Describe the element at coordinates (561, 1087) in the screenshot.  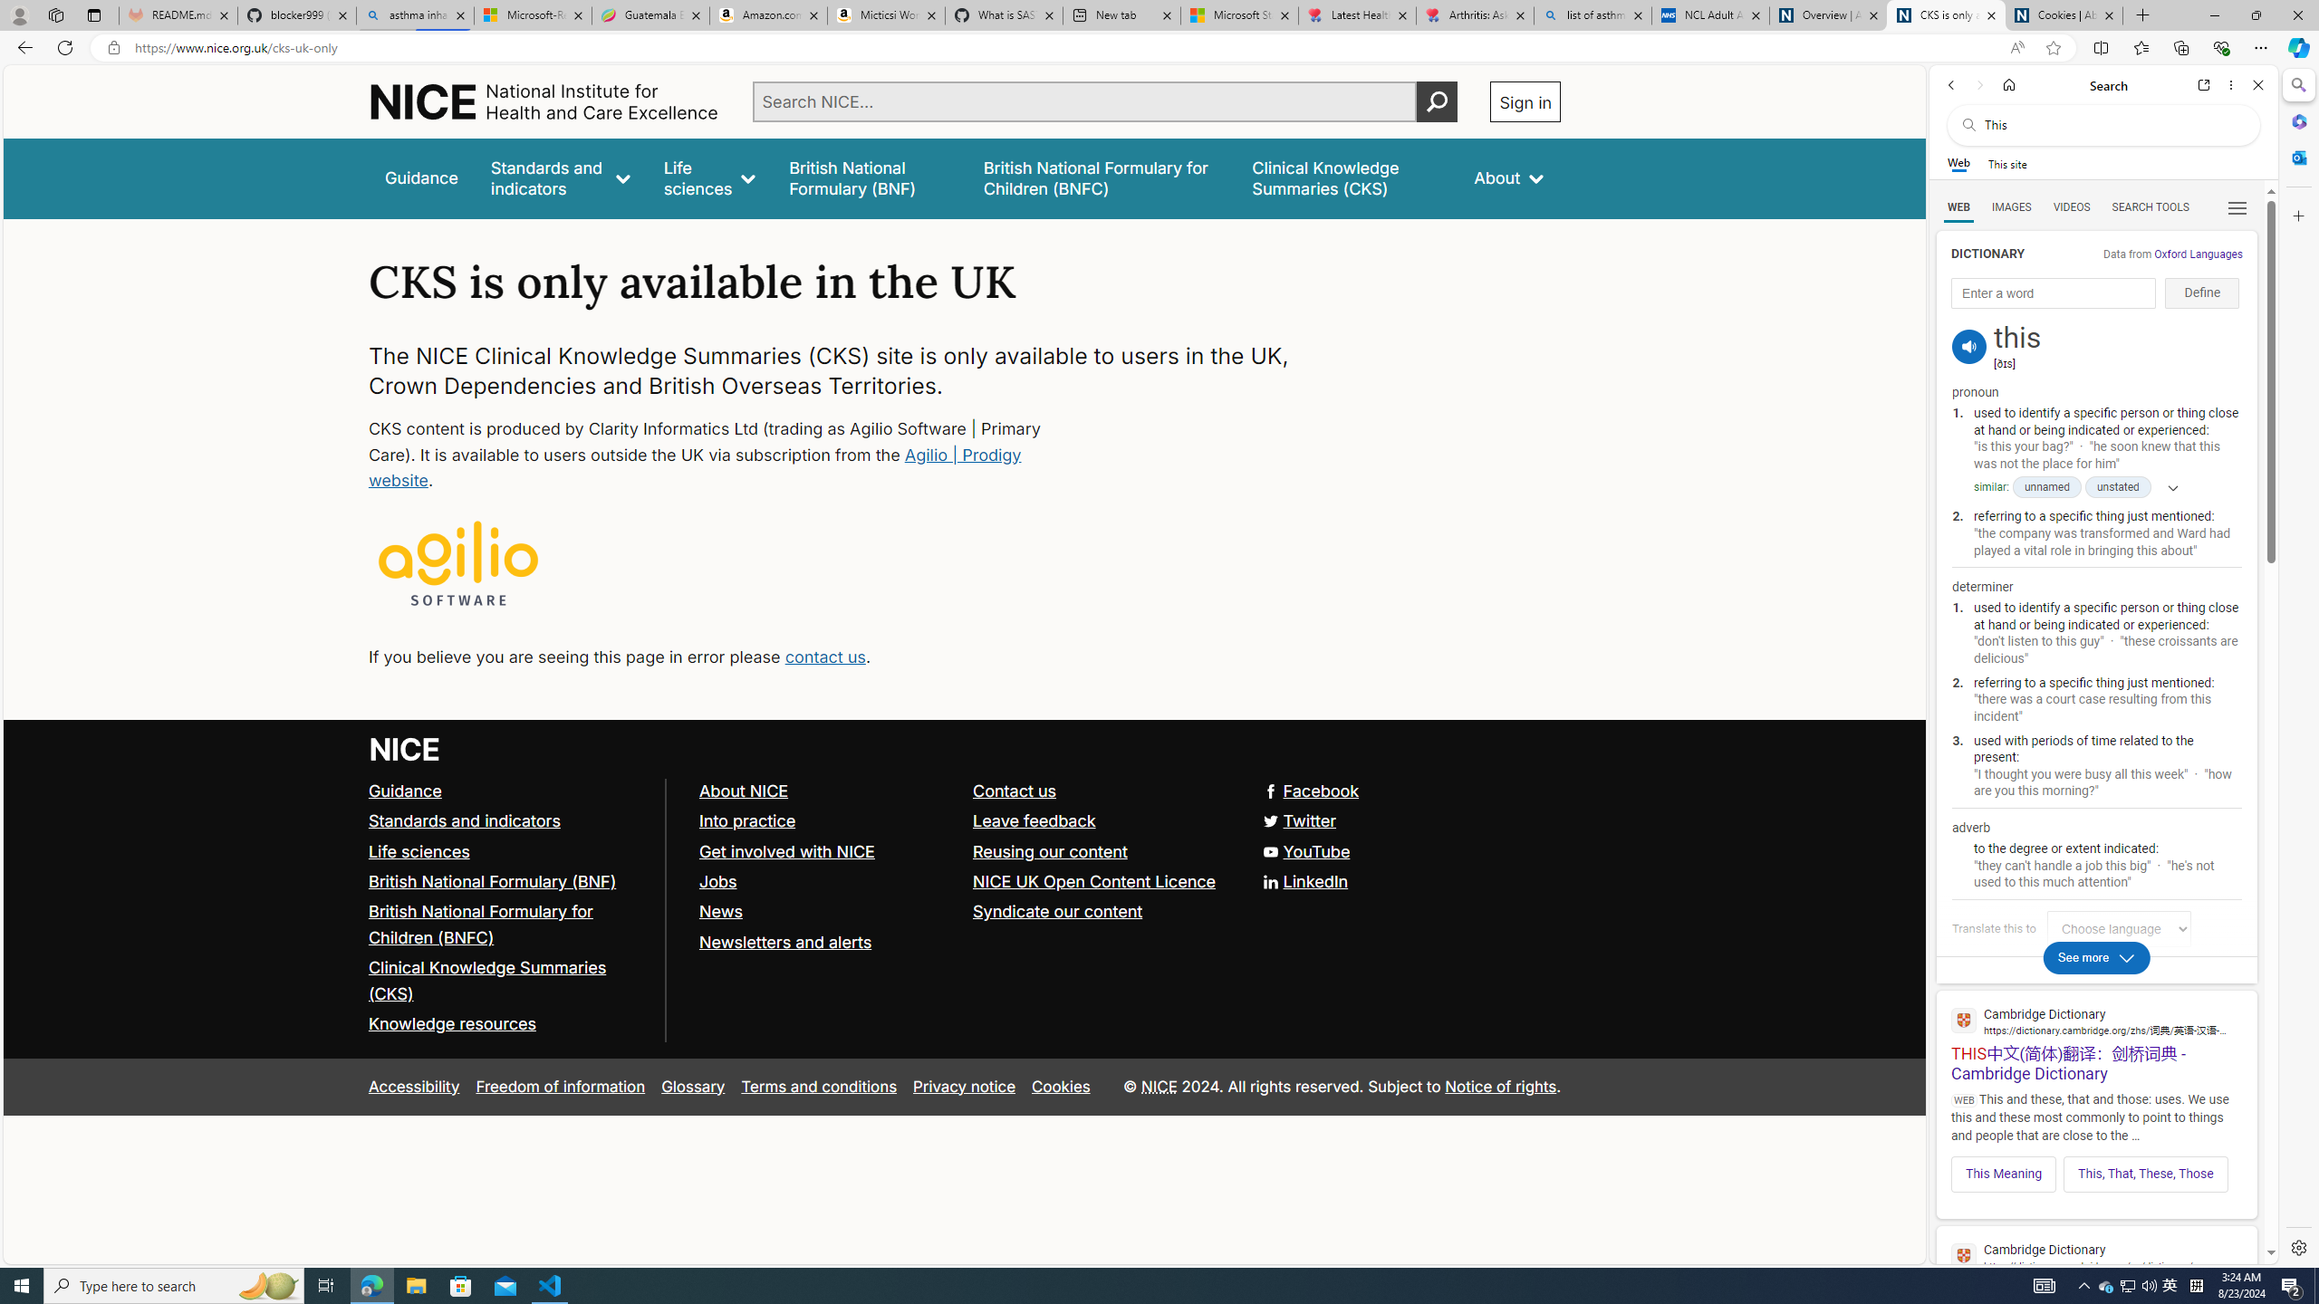
I see `Freedom of information` at that location.